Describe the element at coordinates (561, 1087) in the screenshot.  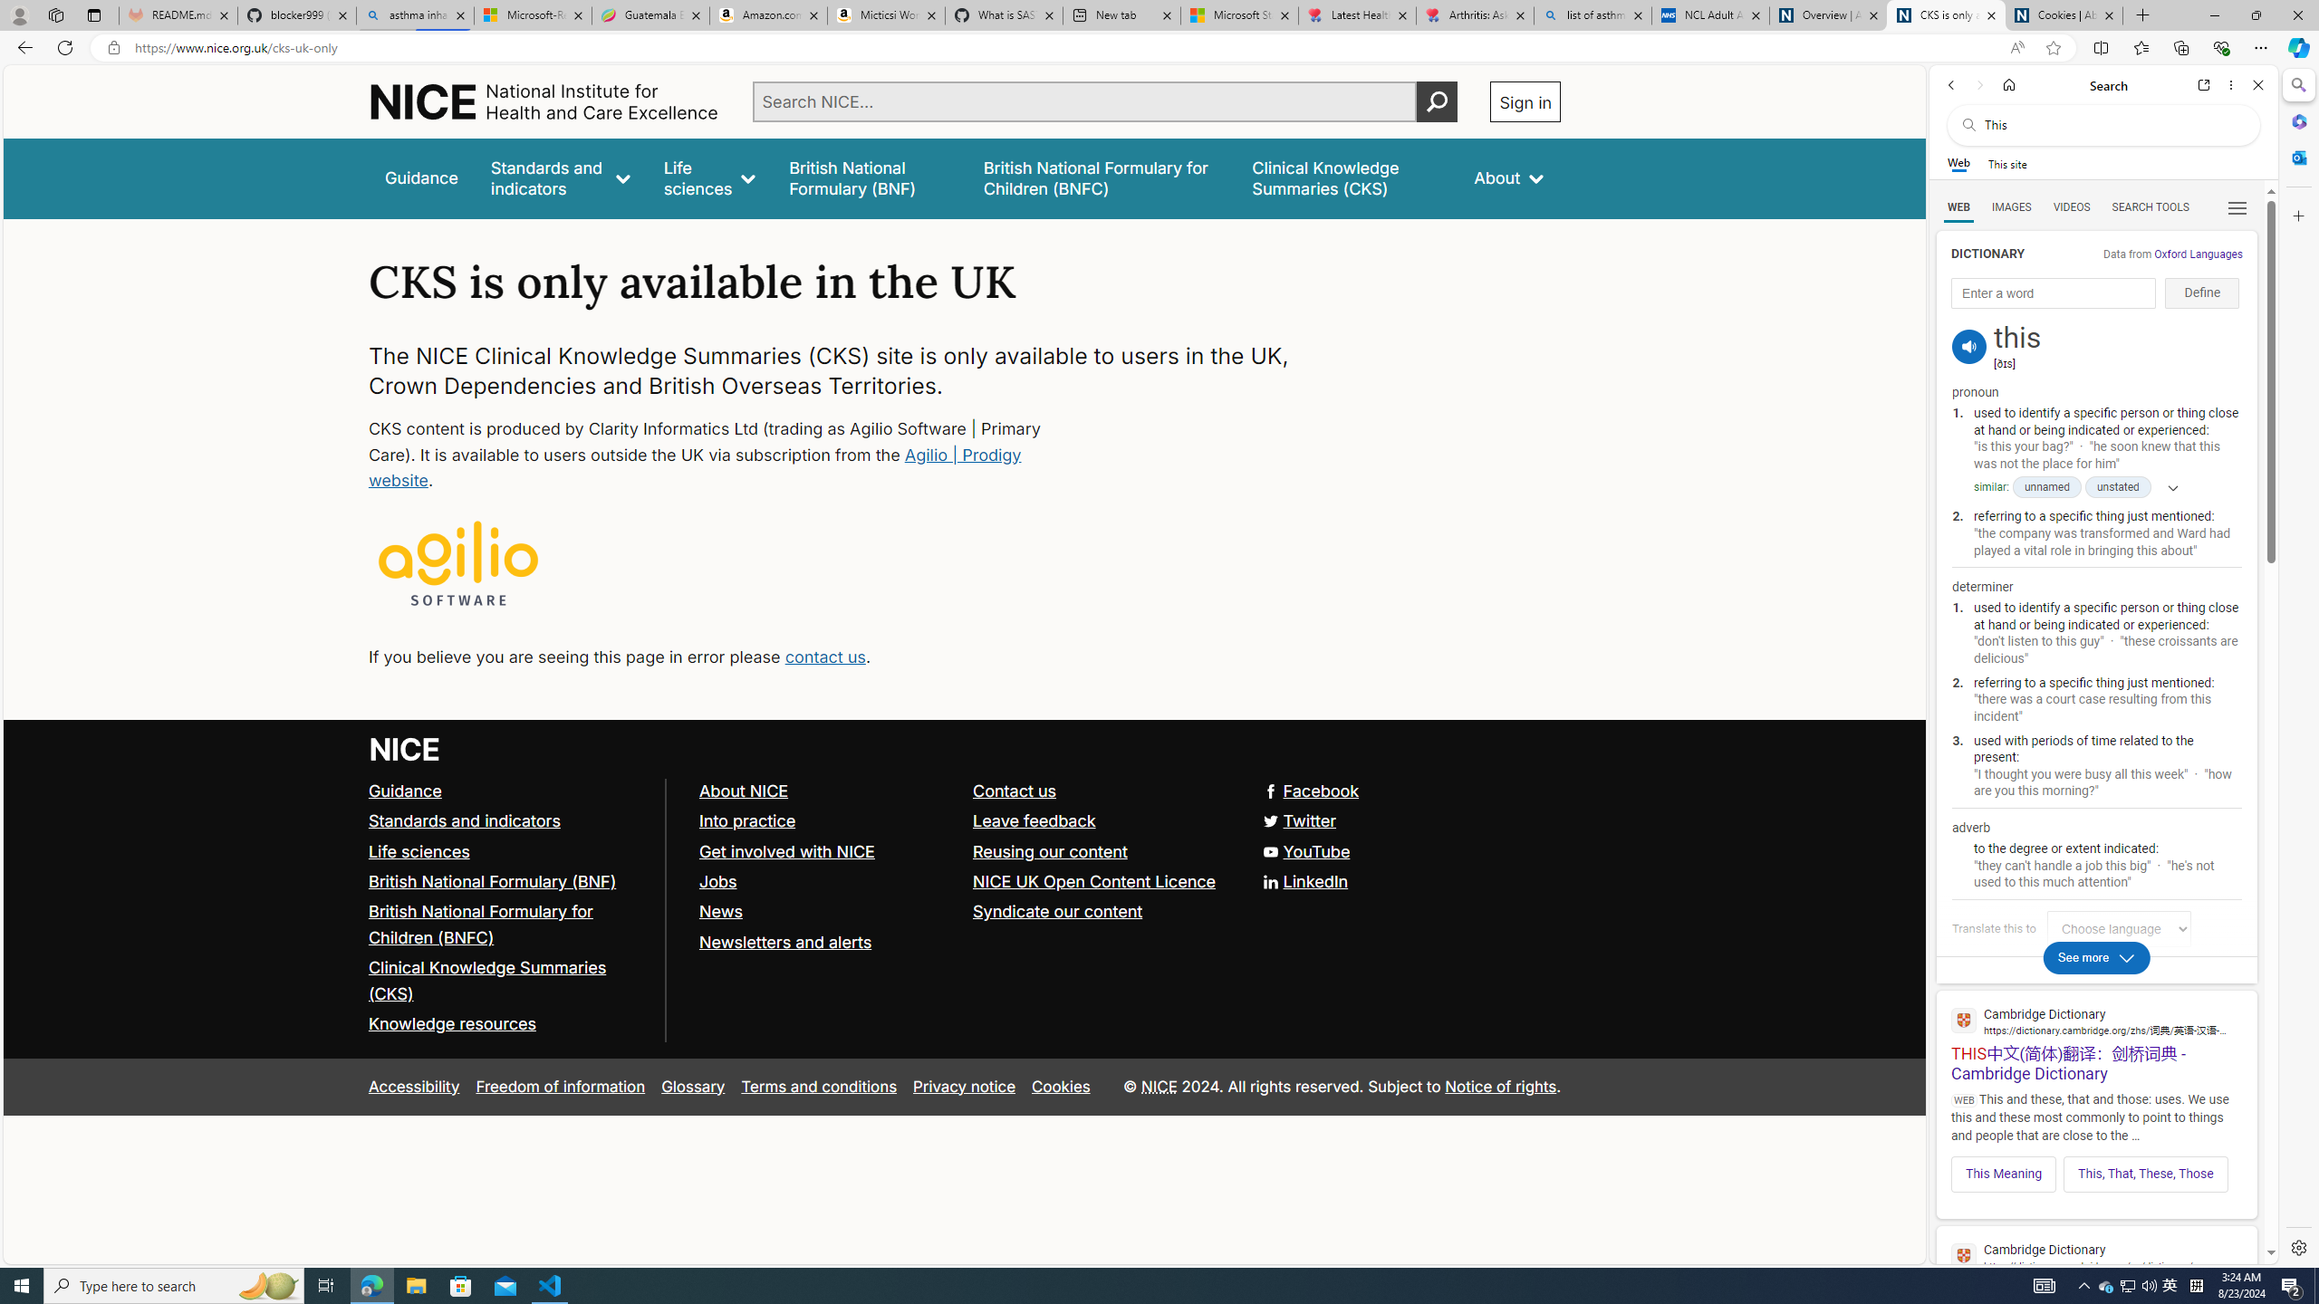
I see `Freedom of information` at that location.